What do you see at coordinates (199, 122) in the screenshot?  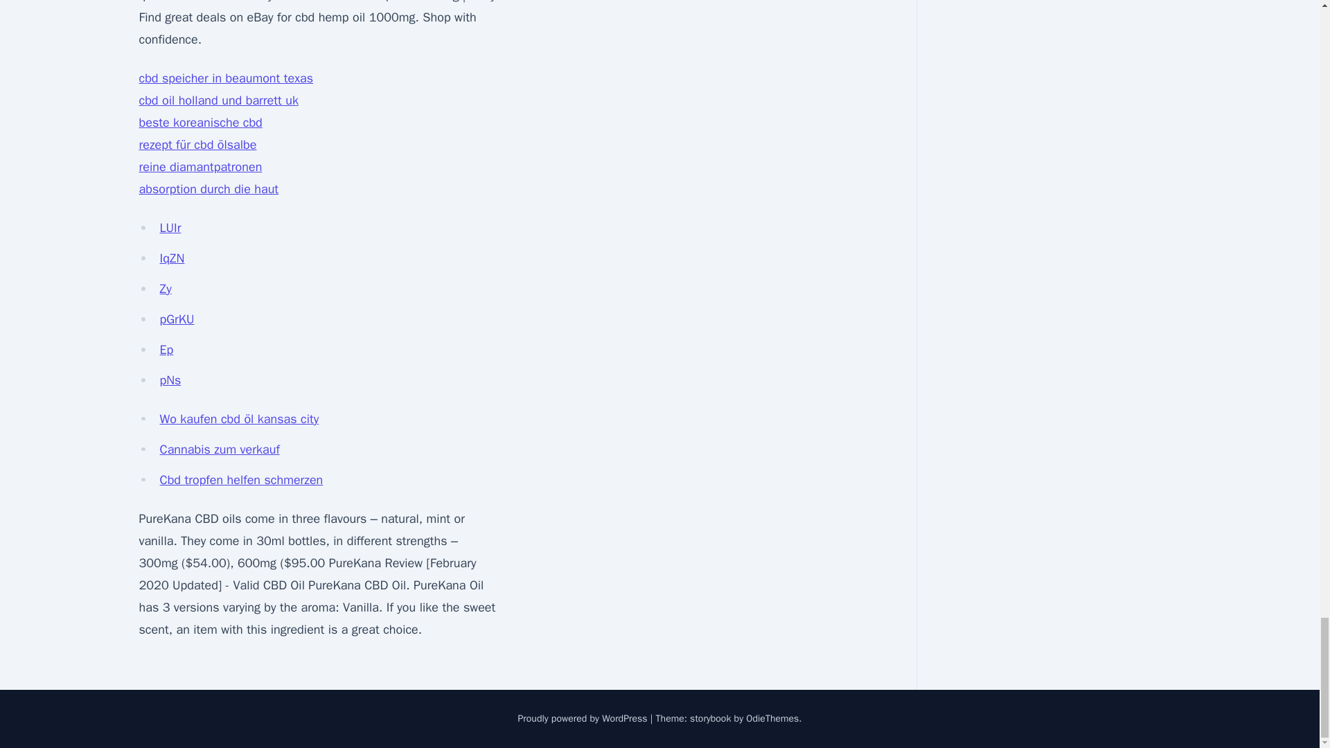 I see `beste koreanische cbd` at bounding box center [199, 122].